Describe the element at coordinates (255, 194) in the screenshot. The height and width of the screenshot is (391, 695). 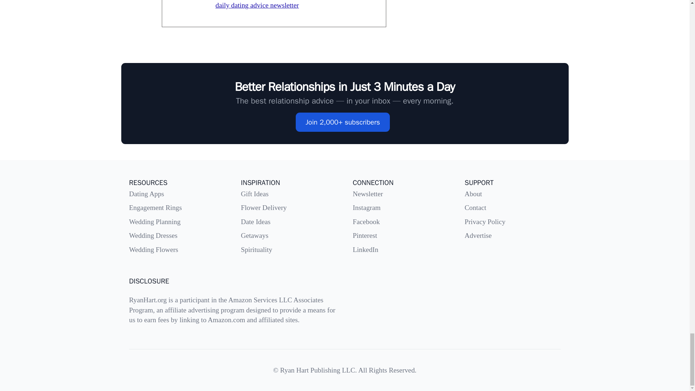
I see `Gift Ideas` at that location.